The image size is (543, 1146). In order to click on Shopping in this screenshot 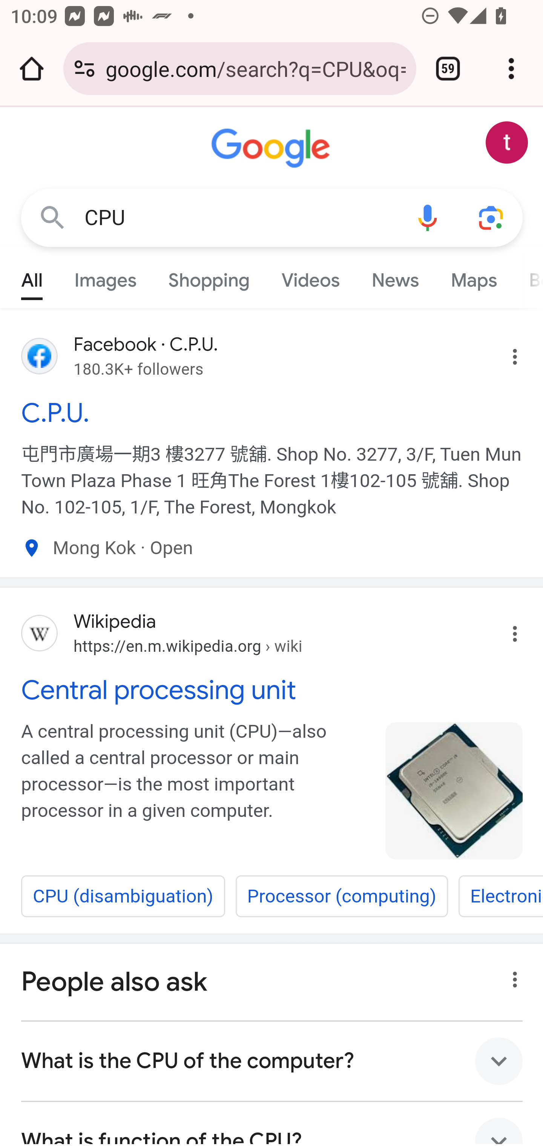, I will do `click(209, 277)`.